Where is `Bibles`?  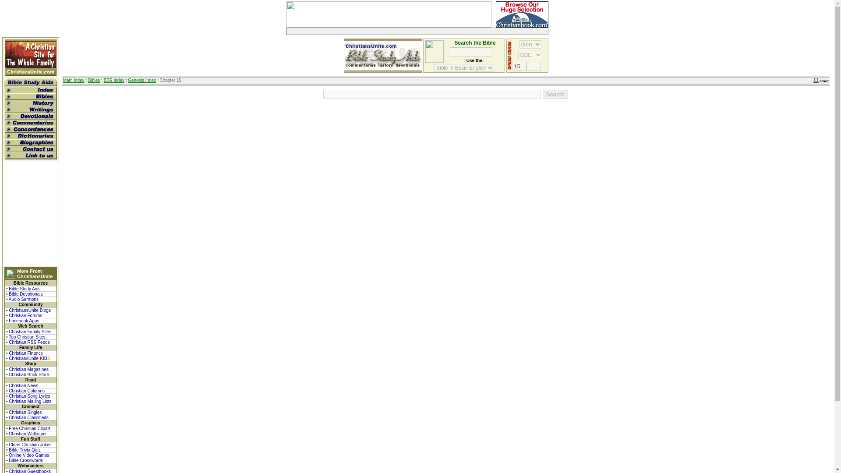 Bibles is located at coordinates (94, 81).